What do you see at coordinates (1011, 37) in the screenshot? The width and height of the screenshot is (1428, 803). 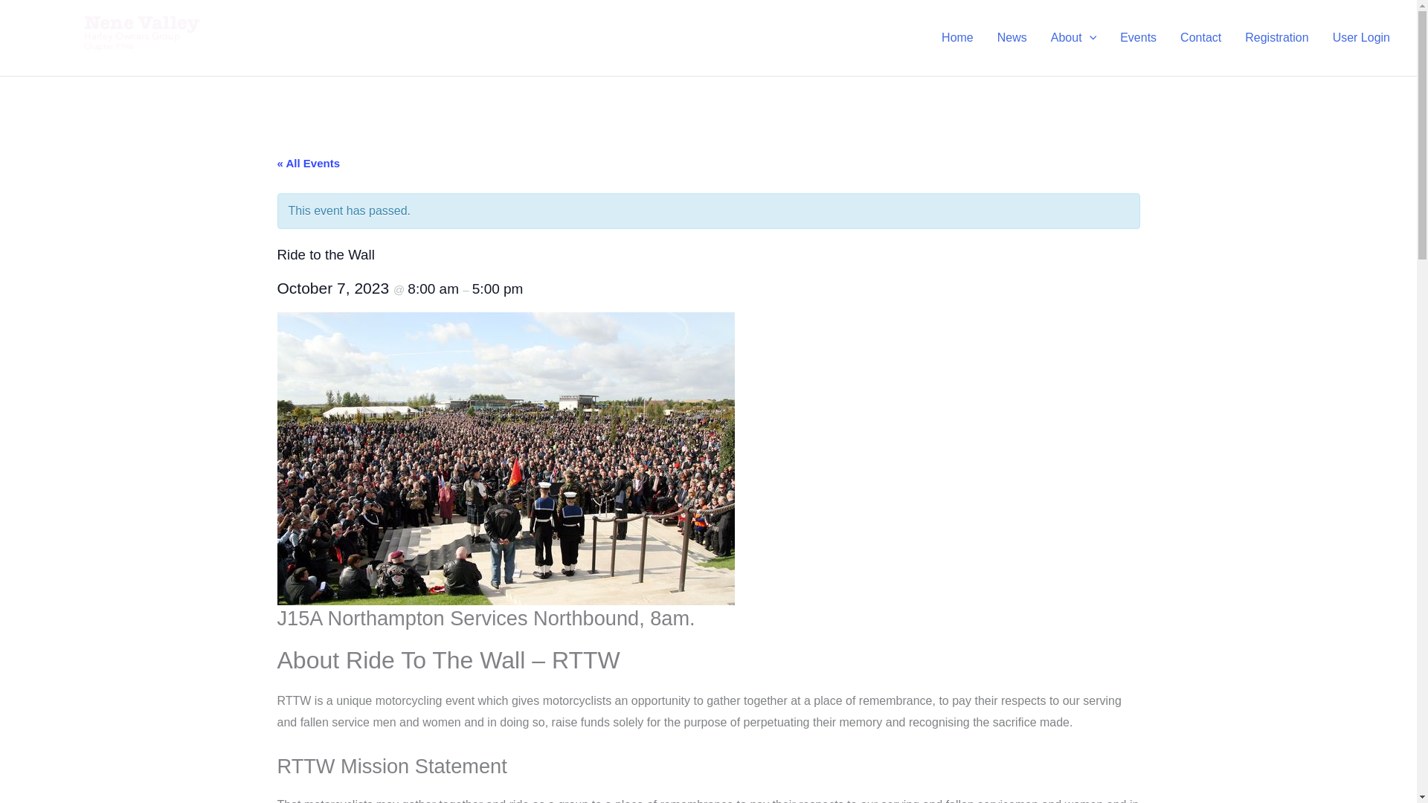 I see `News` at bounding box center [1011, 37].